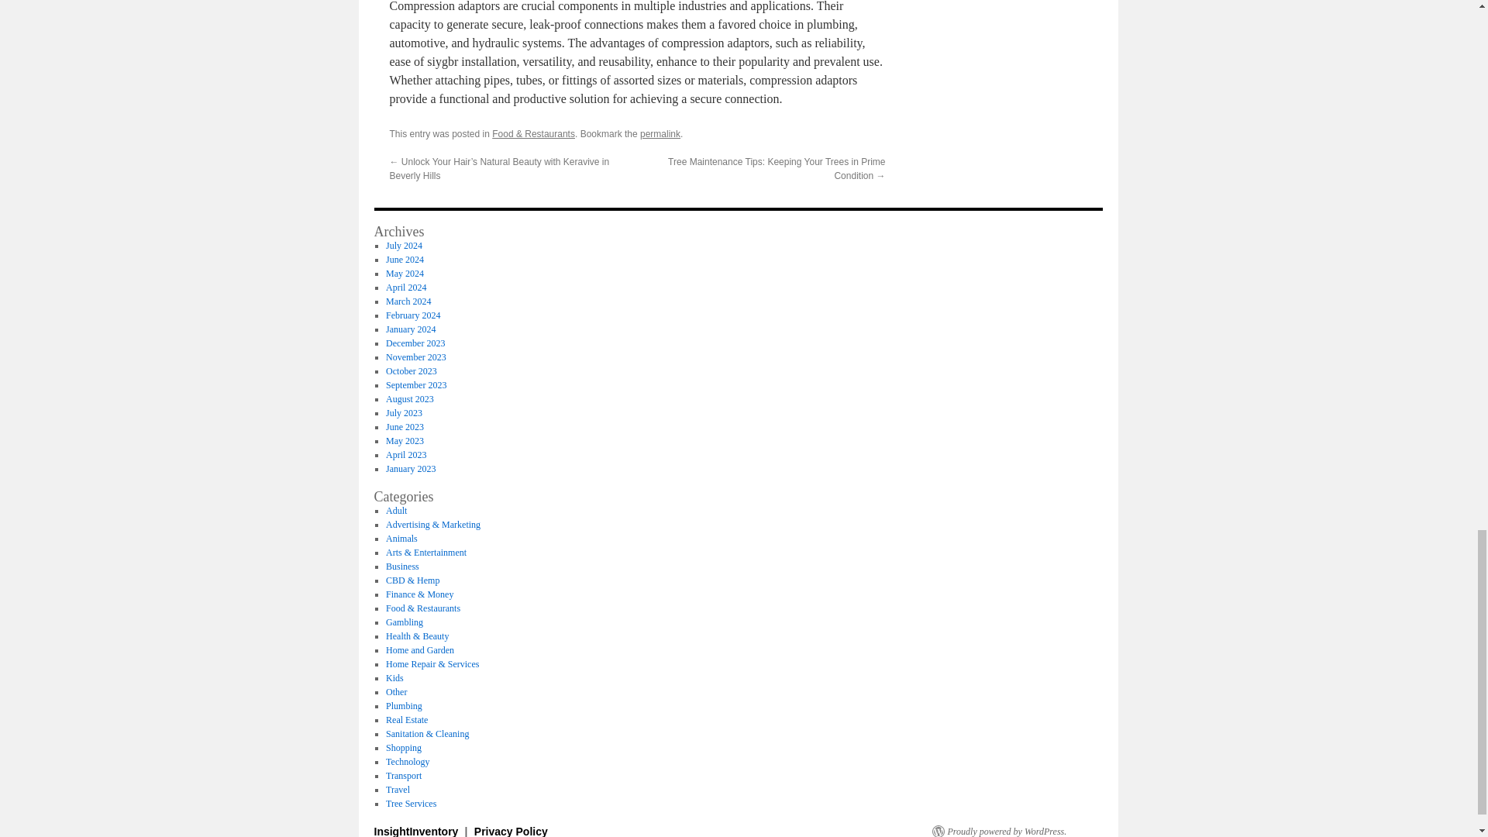 The width and height of the screenshot is (1488, 837). I want to click on January 2024, so click(411, 329).